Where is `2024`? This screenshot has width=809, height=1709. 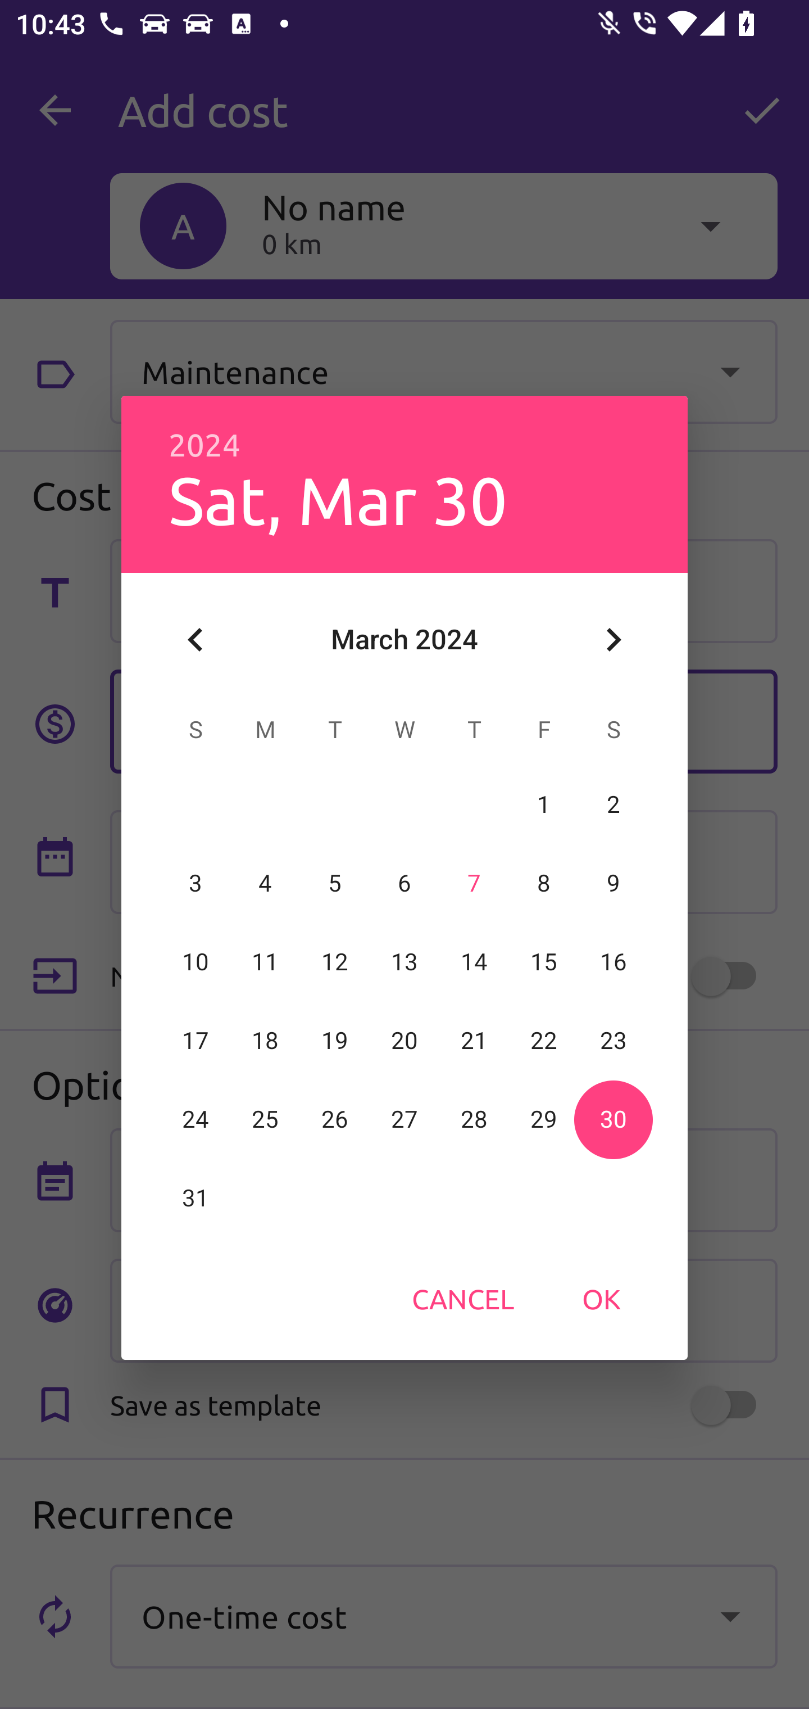
2024 is located at coordinates (204, 445).